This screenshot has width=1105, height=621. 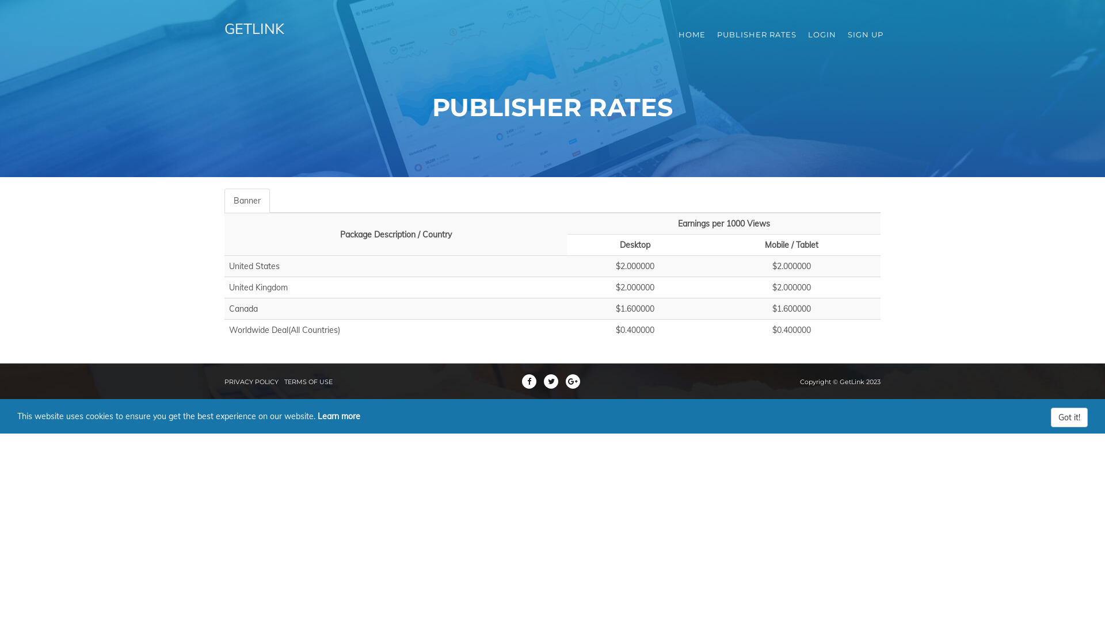 I want to click on PUBLISHER RATES, so click(x=757, y=34).